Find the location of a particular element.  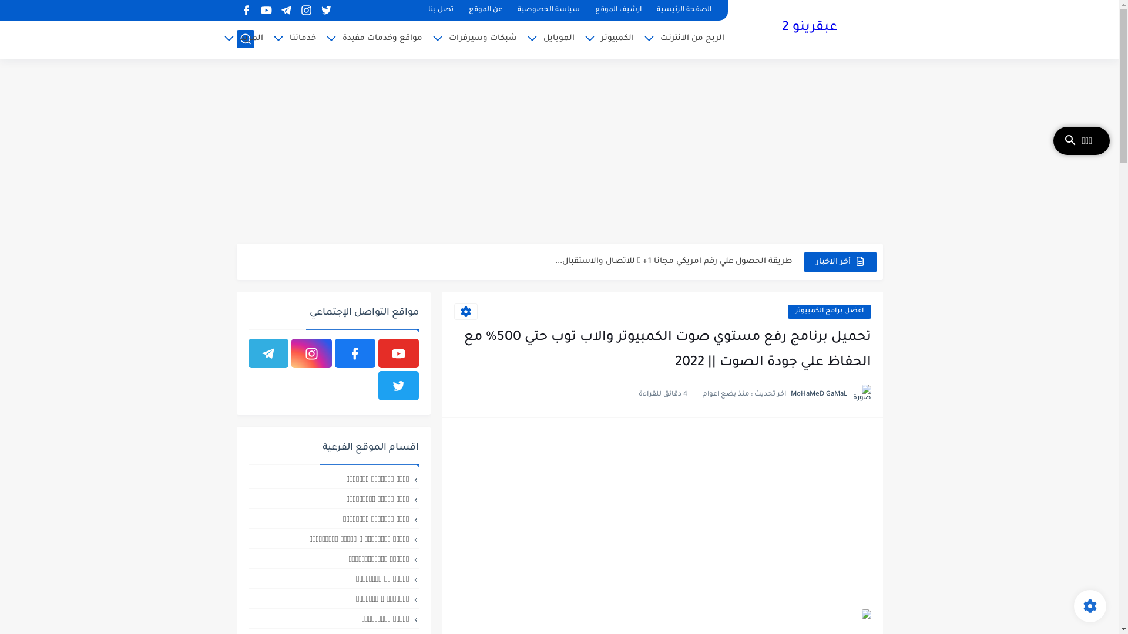

telegram is located at coordinates (268, 353).